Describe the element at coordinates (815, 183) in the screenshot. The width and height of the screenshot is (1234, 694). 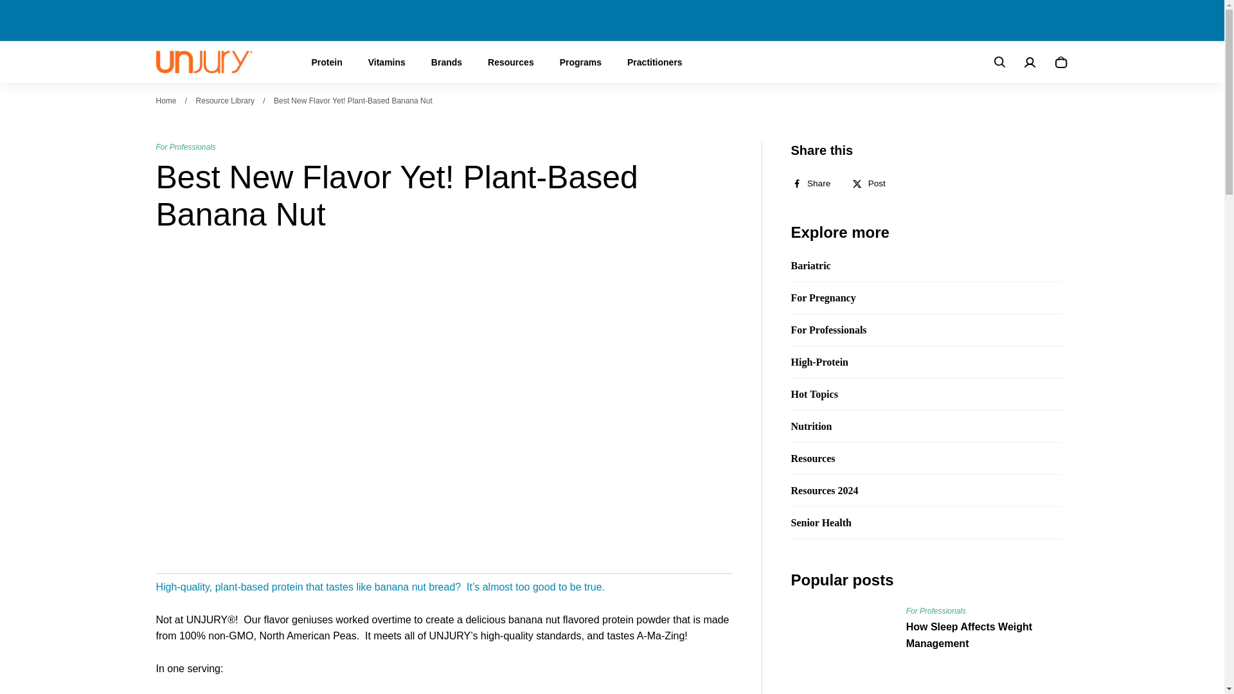
I see `Share on Facebook` at that location.